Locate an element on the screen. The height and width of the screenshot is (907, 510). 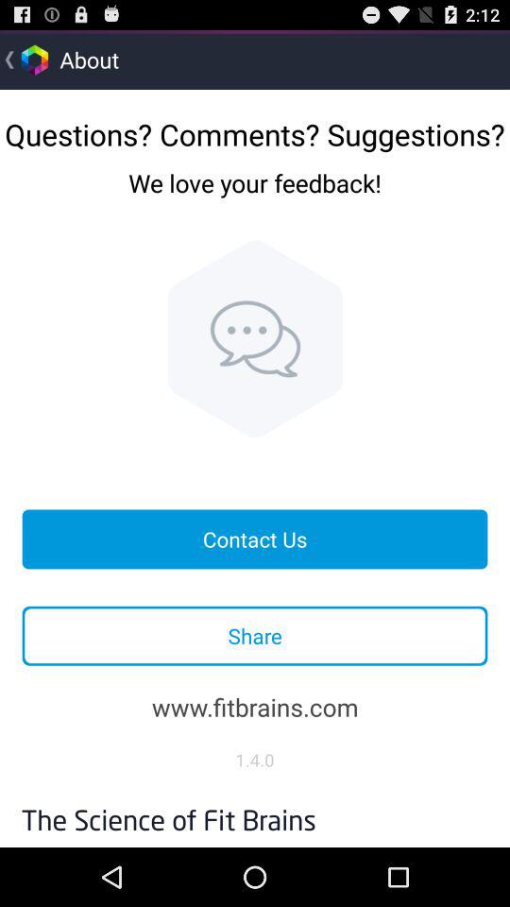
open 1.4.0 is located at coordinates (255, 760).